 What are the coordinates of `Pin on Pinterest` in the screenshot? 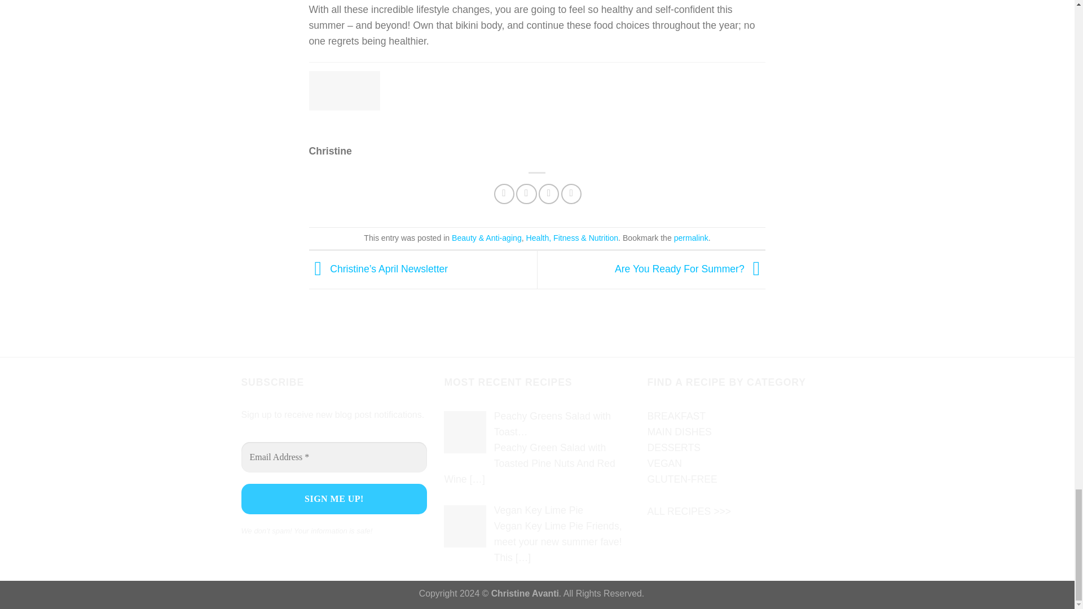 It's located at (571, 194).